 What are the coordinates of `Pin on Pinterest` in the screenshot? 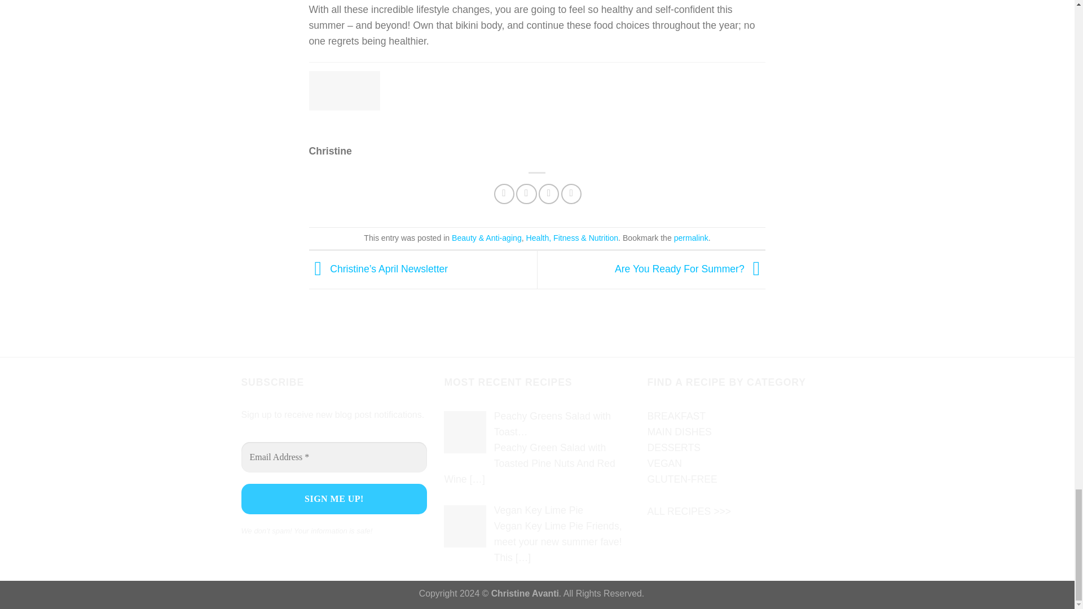 It's located at (571, 194).